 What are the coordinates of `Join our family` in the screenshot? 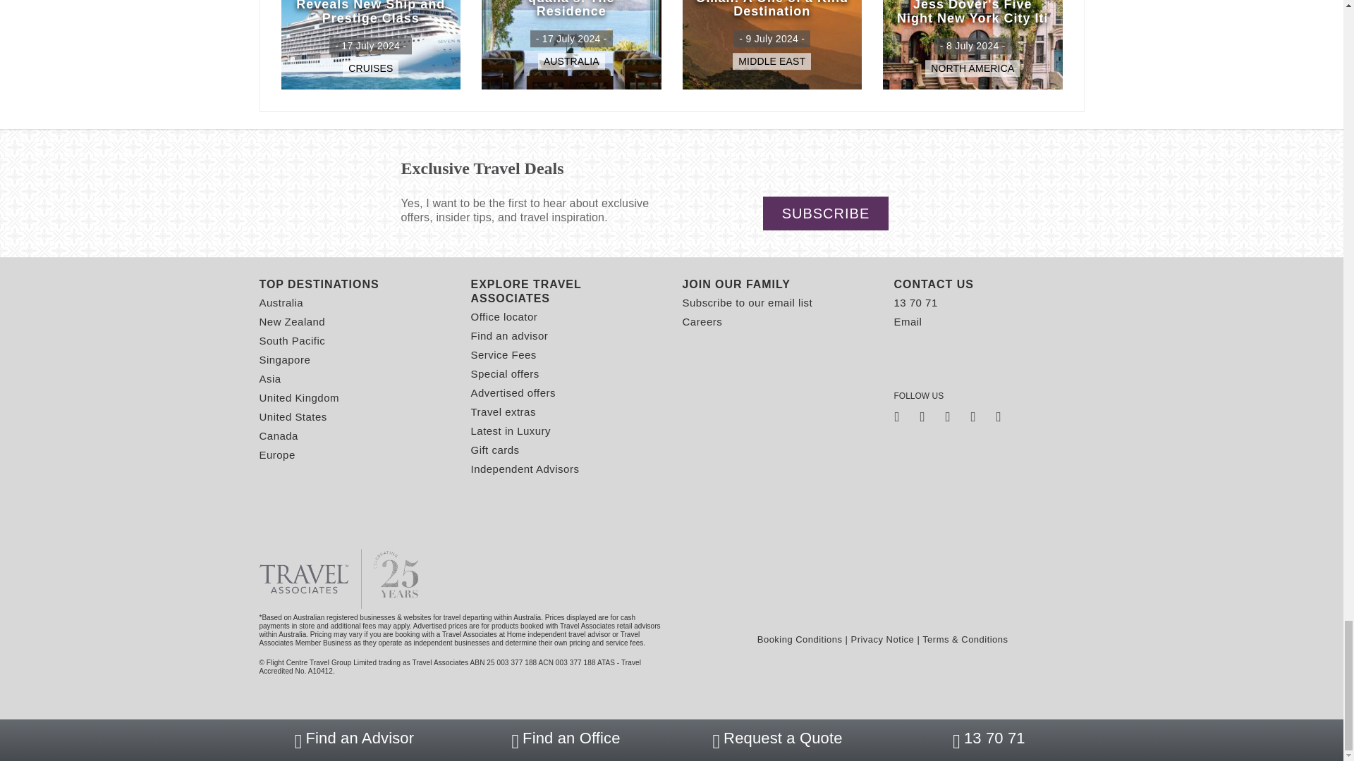 It's located at (777, 285).